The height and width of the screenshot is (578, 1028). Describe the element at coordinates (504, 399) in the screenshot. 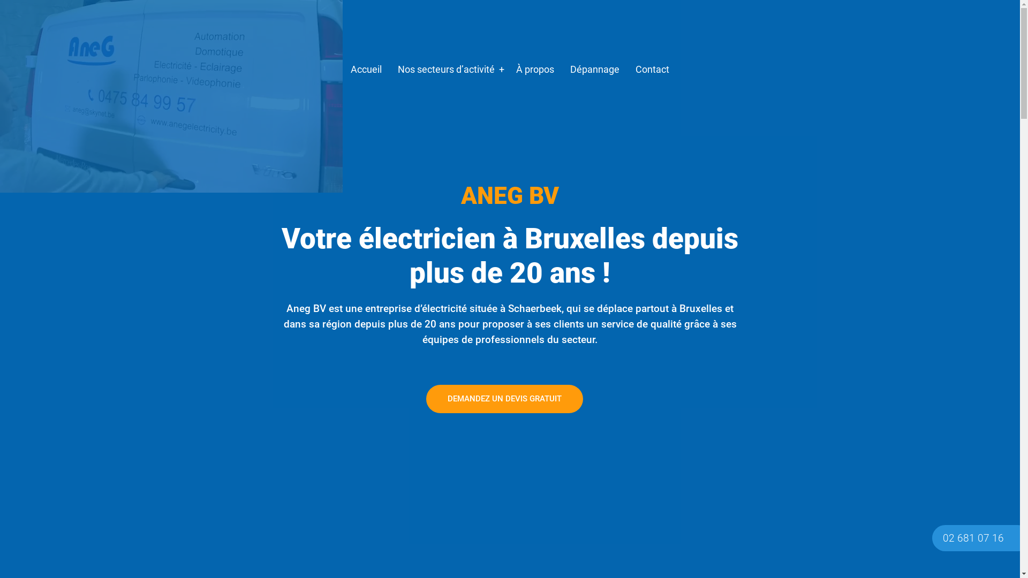

I see `DEMANDEZ UN DEVIS GRATUIT` at that location.